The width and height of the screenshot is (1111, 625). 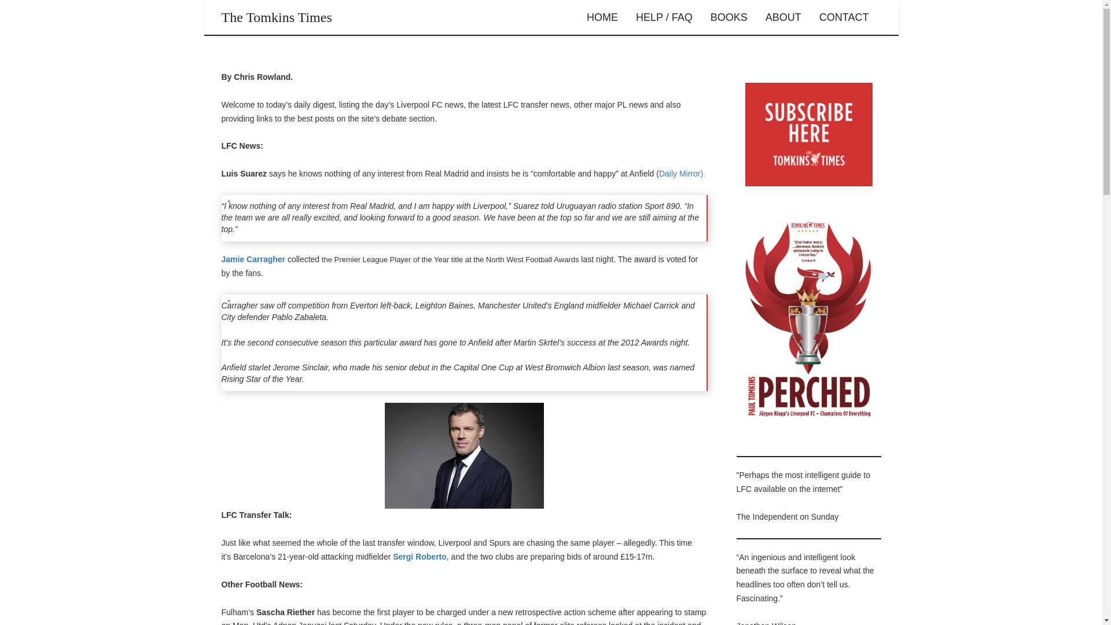 What do you see at coordinates (602, 17) in the screenshot?
I see `HOME` at bounding box center [602, 17].